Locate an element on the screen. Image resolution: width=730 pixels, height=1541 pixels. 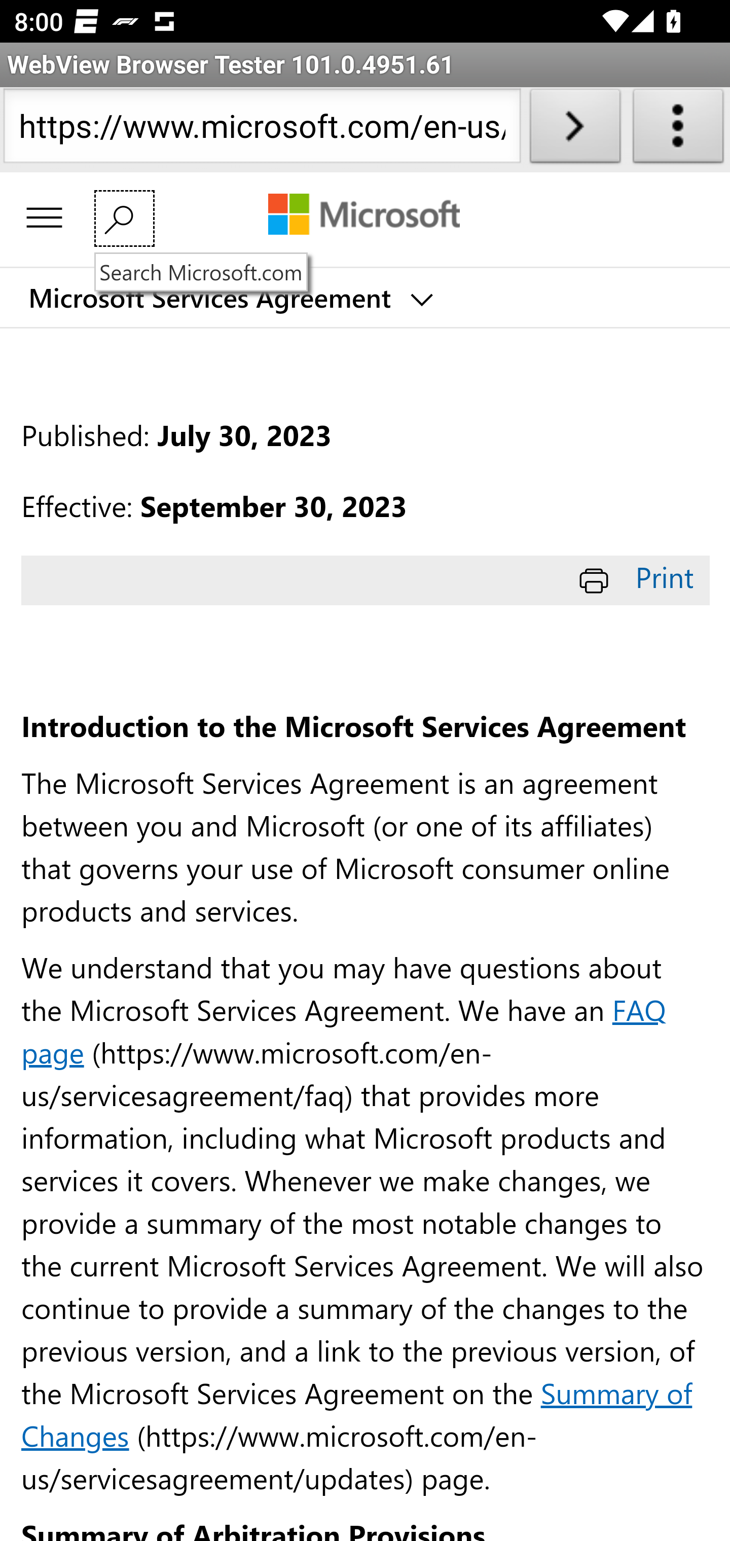
Summary of Changes is located at coordinates (357, 1413).